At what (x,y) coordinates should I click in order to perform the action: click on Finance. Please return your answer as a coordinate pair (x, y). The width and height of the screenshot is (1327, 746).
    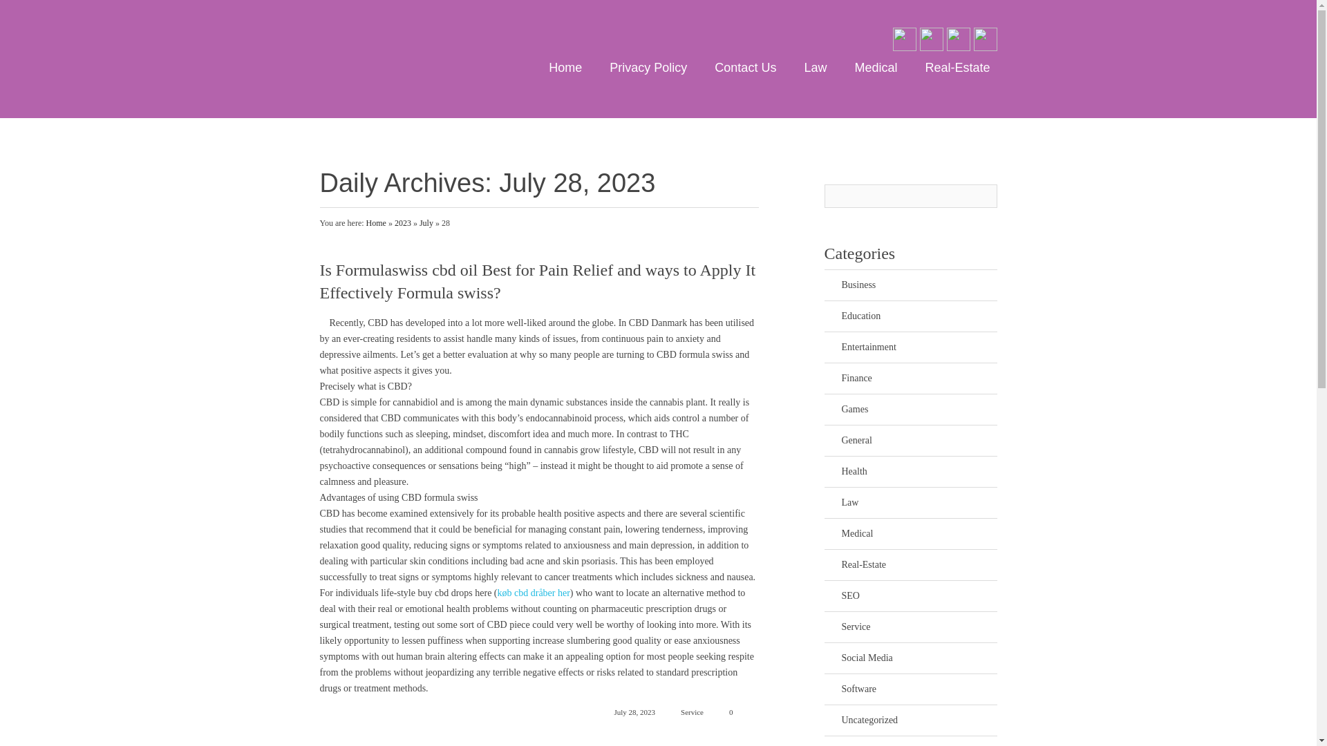
    Looking at the image, I should click on (919, 379).